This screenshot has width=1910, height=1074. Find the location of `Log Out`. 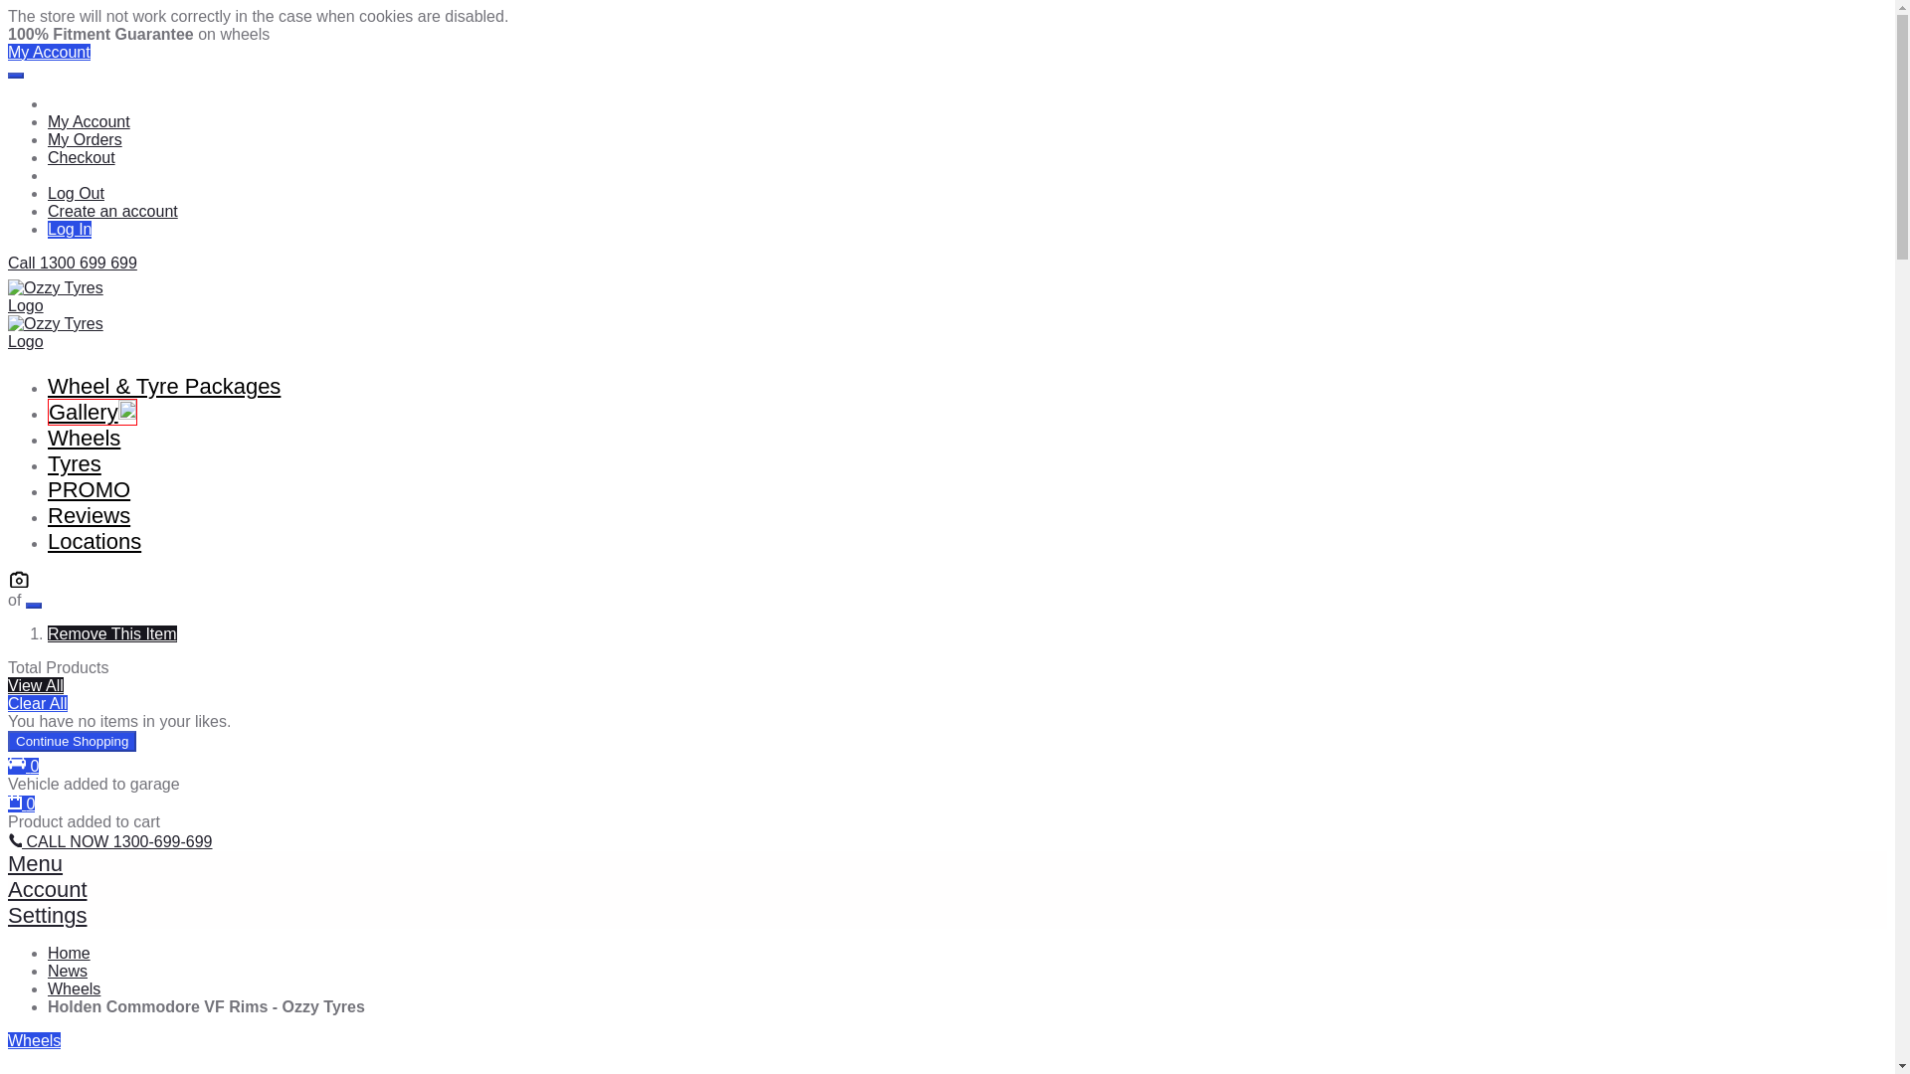

Log Out is located at coordinates (76, 193).